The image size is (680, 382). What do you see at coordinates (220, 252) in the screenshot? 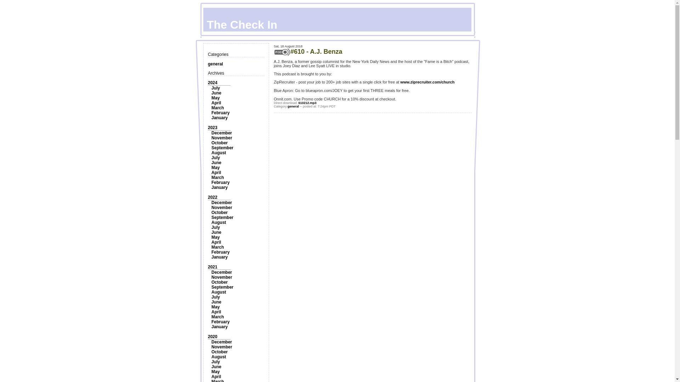
I see `February` at bounding box center [220, 252].